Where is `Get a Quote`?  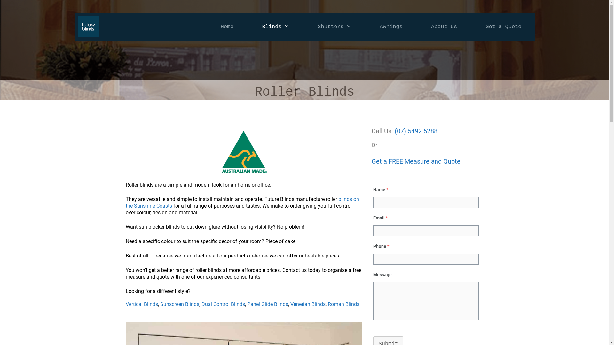
Get a Quote is located at coordinates (503, 27).